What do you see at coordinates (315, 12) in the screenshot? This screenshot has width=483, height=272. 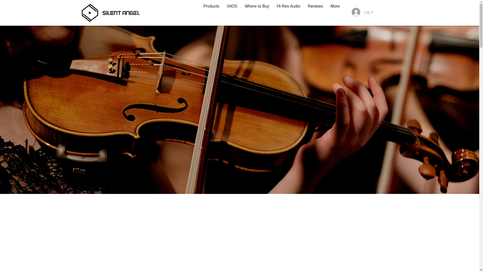 I see `Reviews` at bounding box center [315, 12].